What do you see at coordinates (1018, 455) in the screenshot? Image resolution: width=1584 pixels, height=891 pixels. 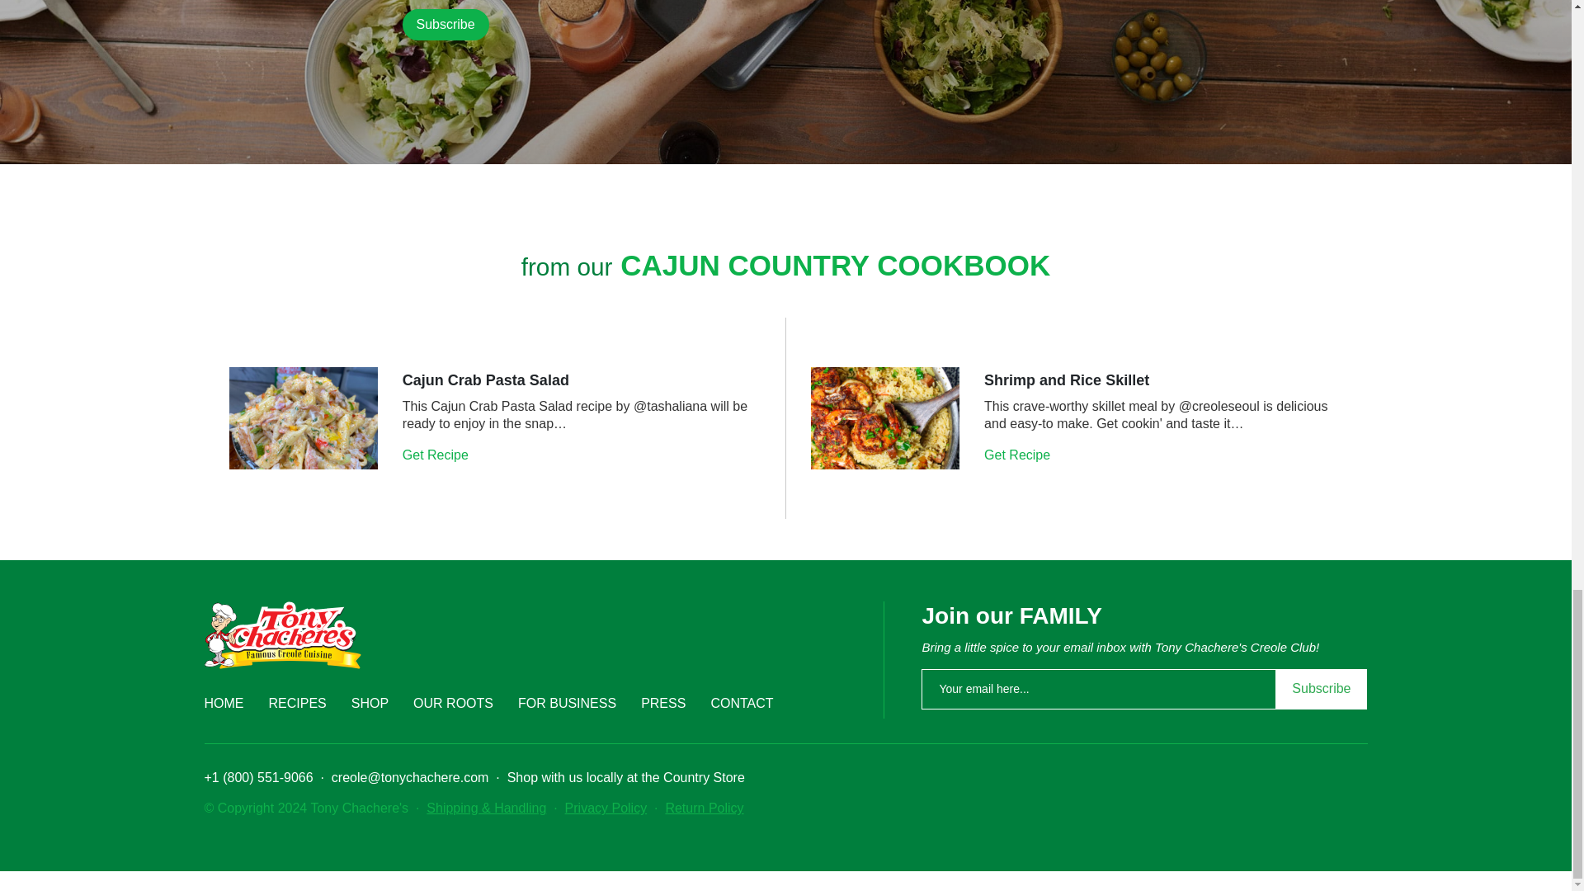 I see `Get Recipe` at bounding box center [1018, 455].